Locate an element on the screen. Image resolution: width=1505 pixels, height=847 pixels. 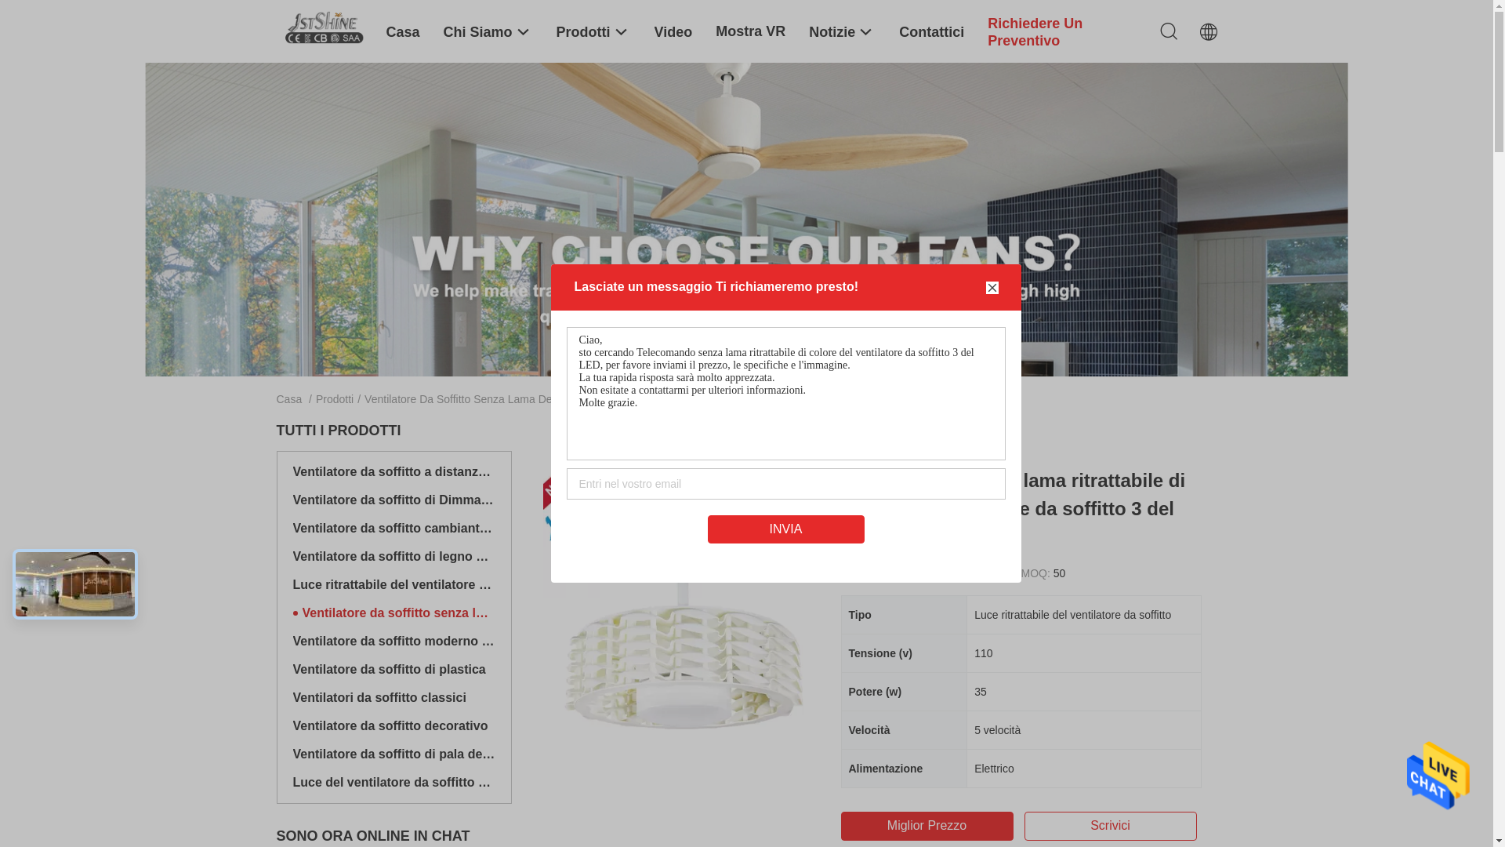
Video is located at coordinates (674, 31).